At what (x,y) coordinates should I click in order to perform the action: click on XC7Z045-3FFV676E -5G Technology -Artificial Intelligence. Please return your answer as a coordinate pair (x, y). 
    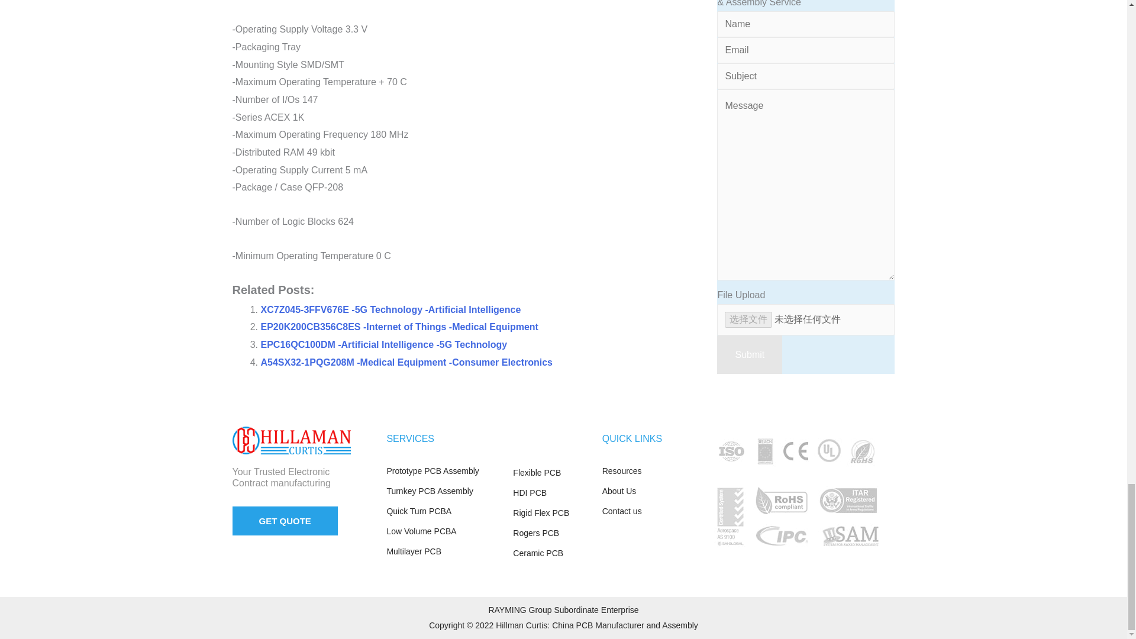
    Looking at the image, I should click on (390, 310).